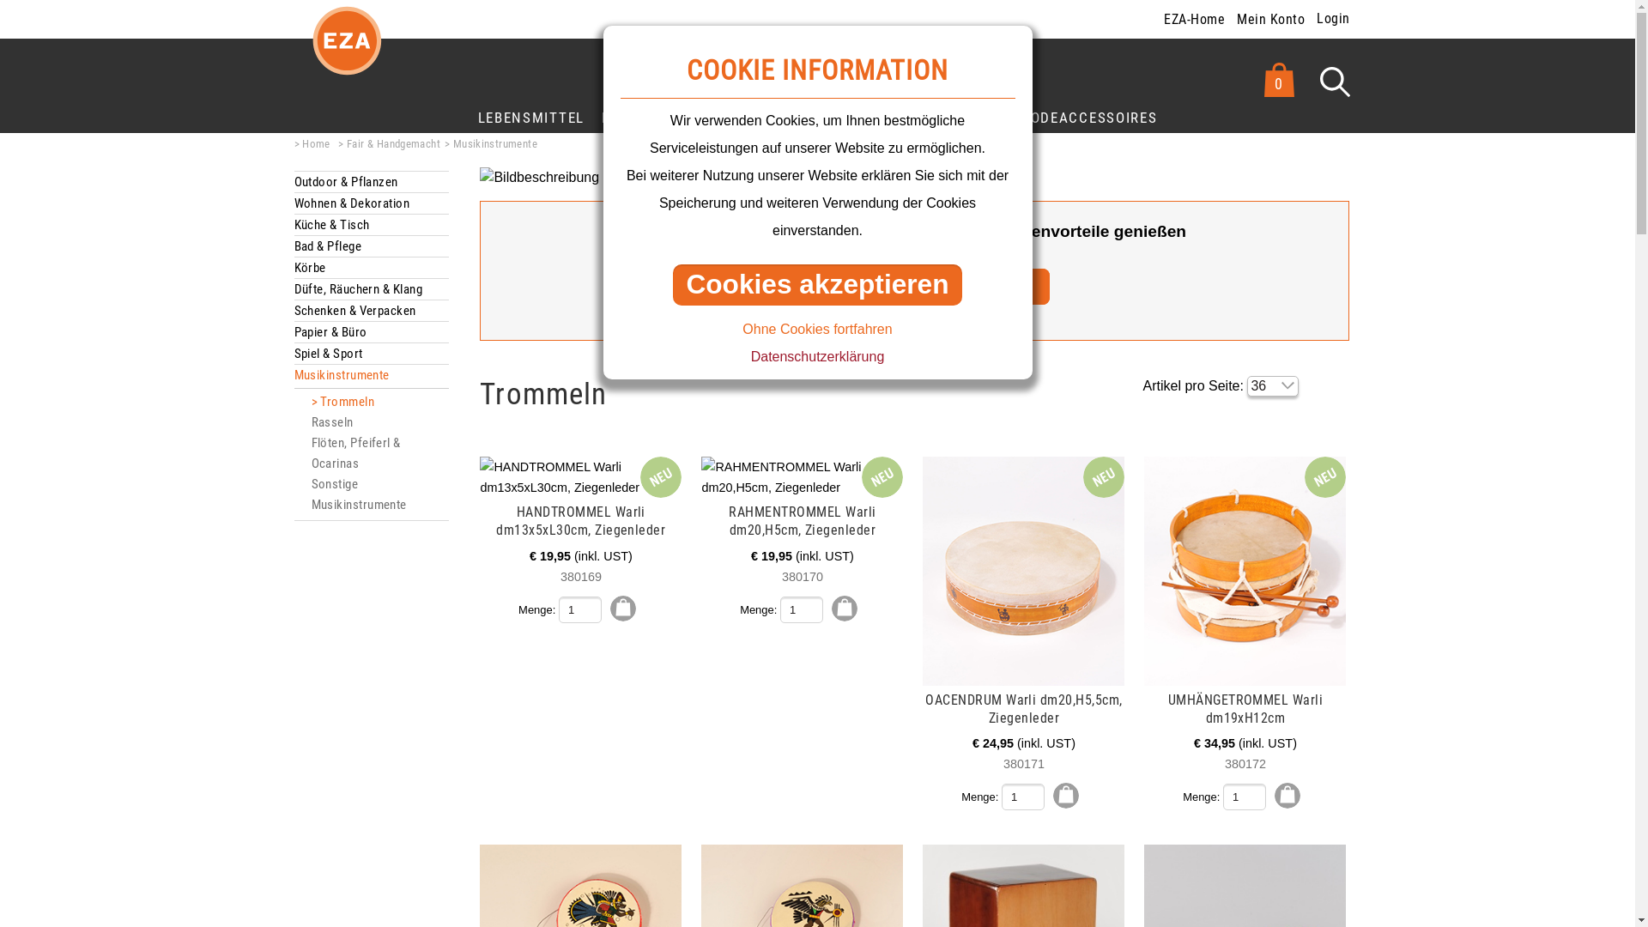  Describe the element at coordinates (652, 117) in the screenshot. I see `BIO-KOSMETIK` at that location.